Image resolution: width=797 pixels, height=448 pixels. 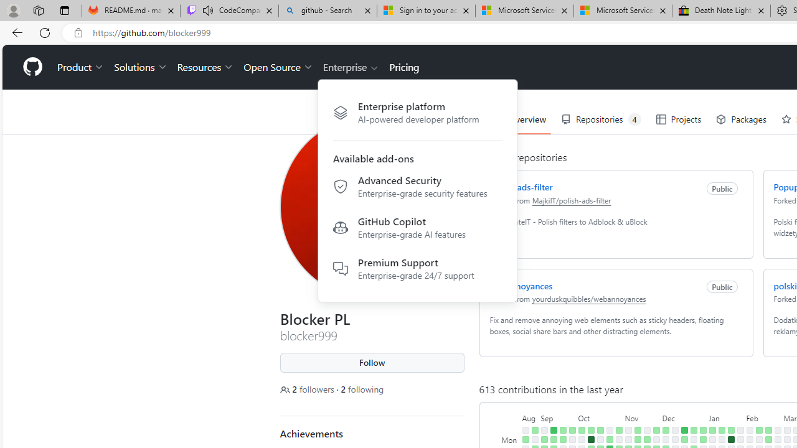 What do you see at coordinates (417, 189) in the screenshot?
I see `Advanced SecurityEnterprise-grade security features` at bounding box center [417, 189].